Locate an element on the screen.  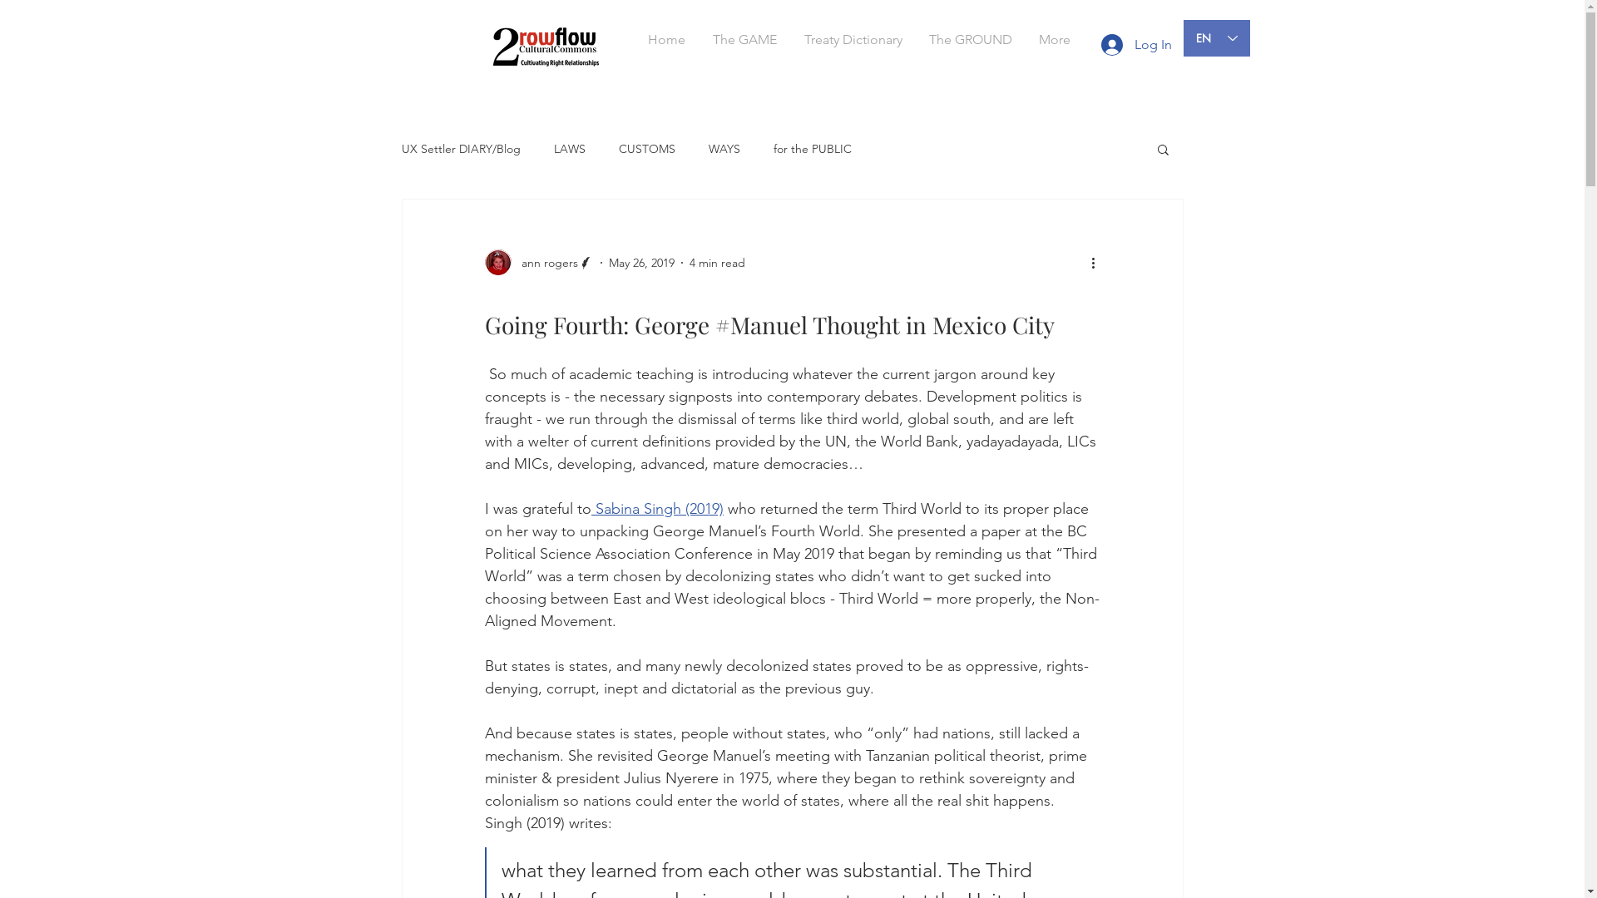
CUSTOMS is located at coordinates (647, 149).